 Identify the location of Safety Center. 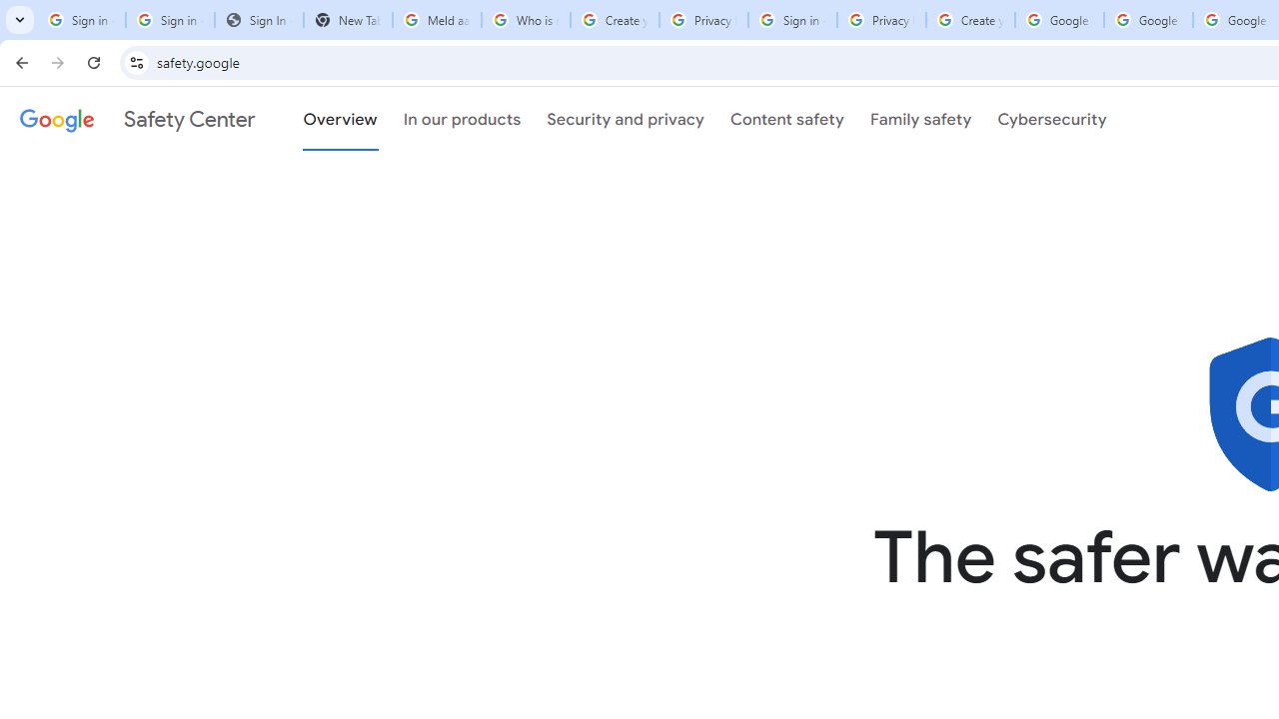
(137, 119).